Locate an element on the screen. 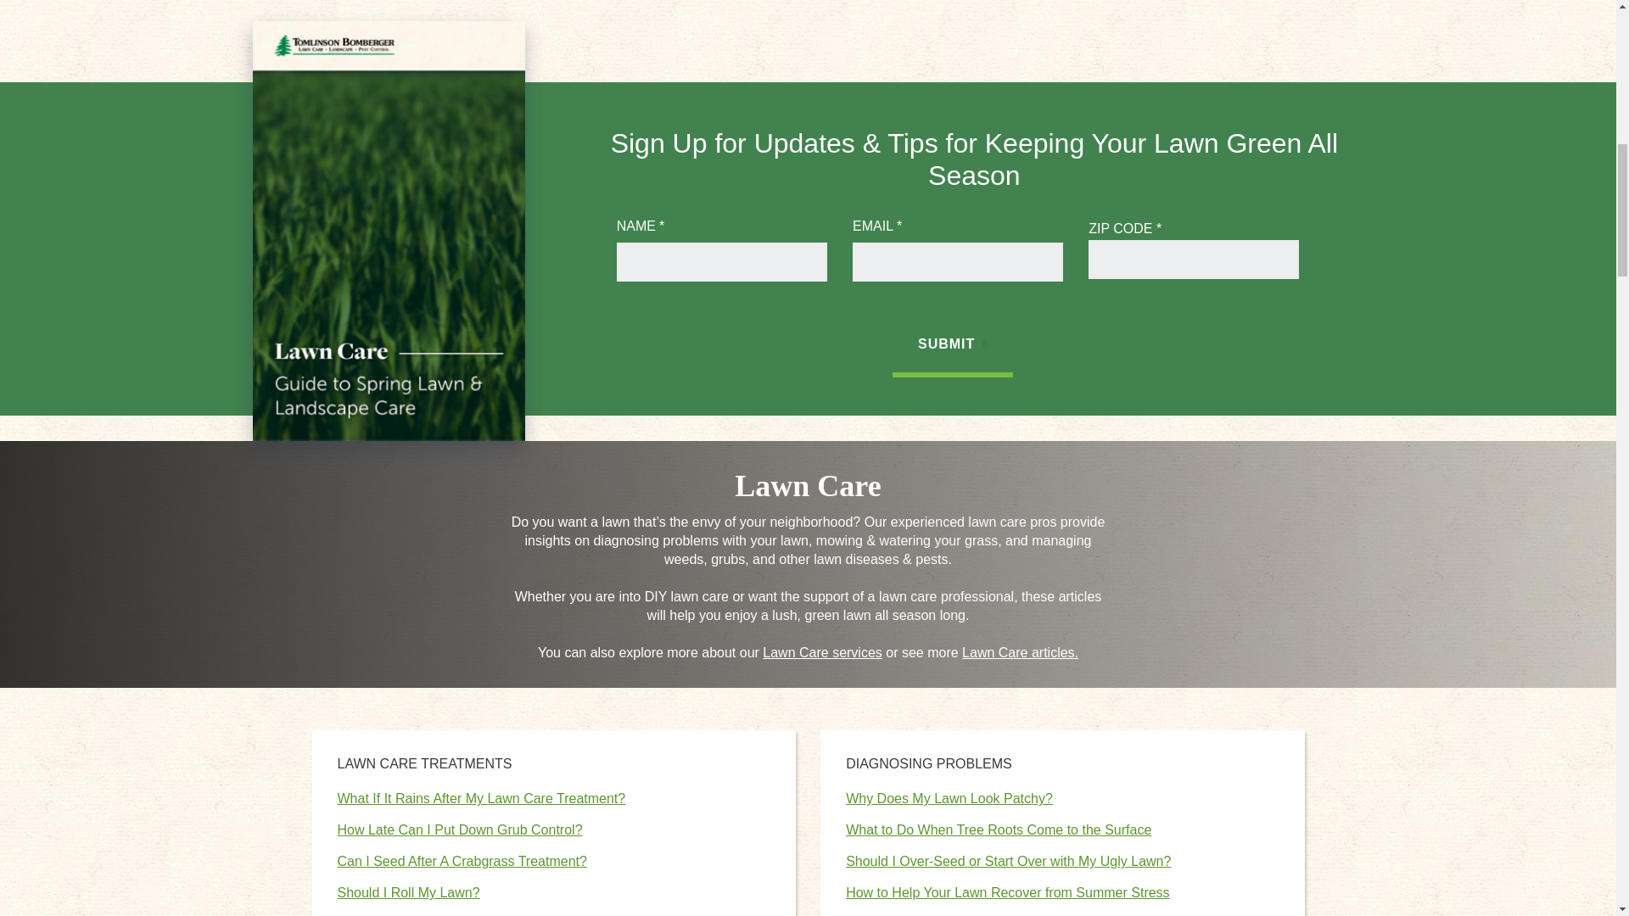 The width and height of the screenshot is (1629, 916). Should I Roll My Lawn? is located at coordinates (409, 892).